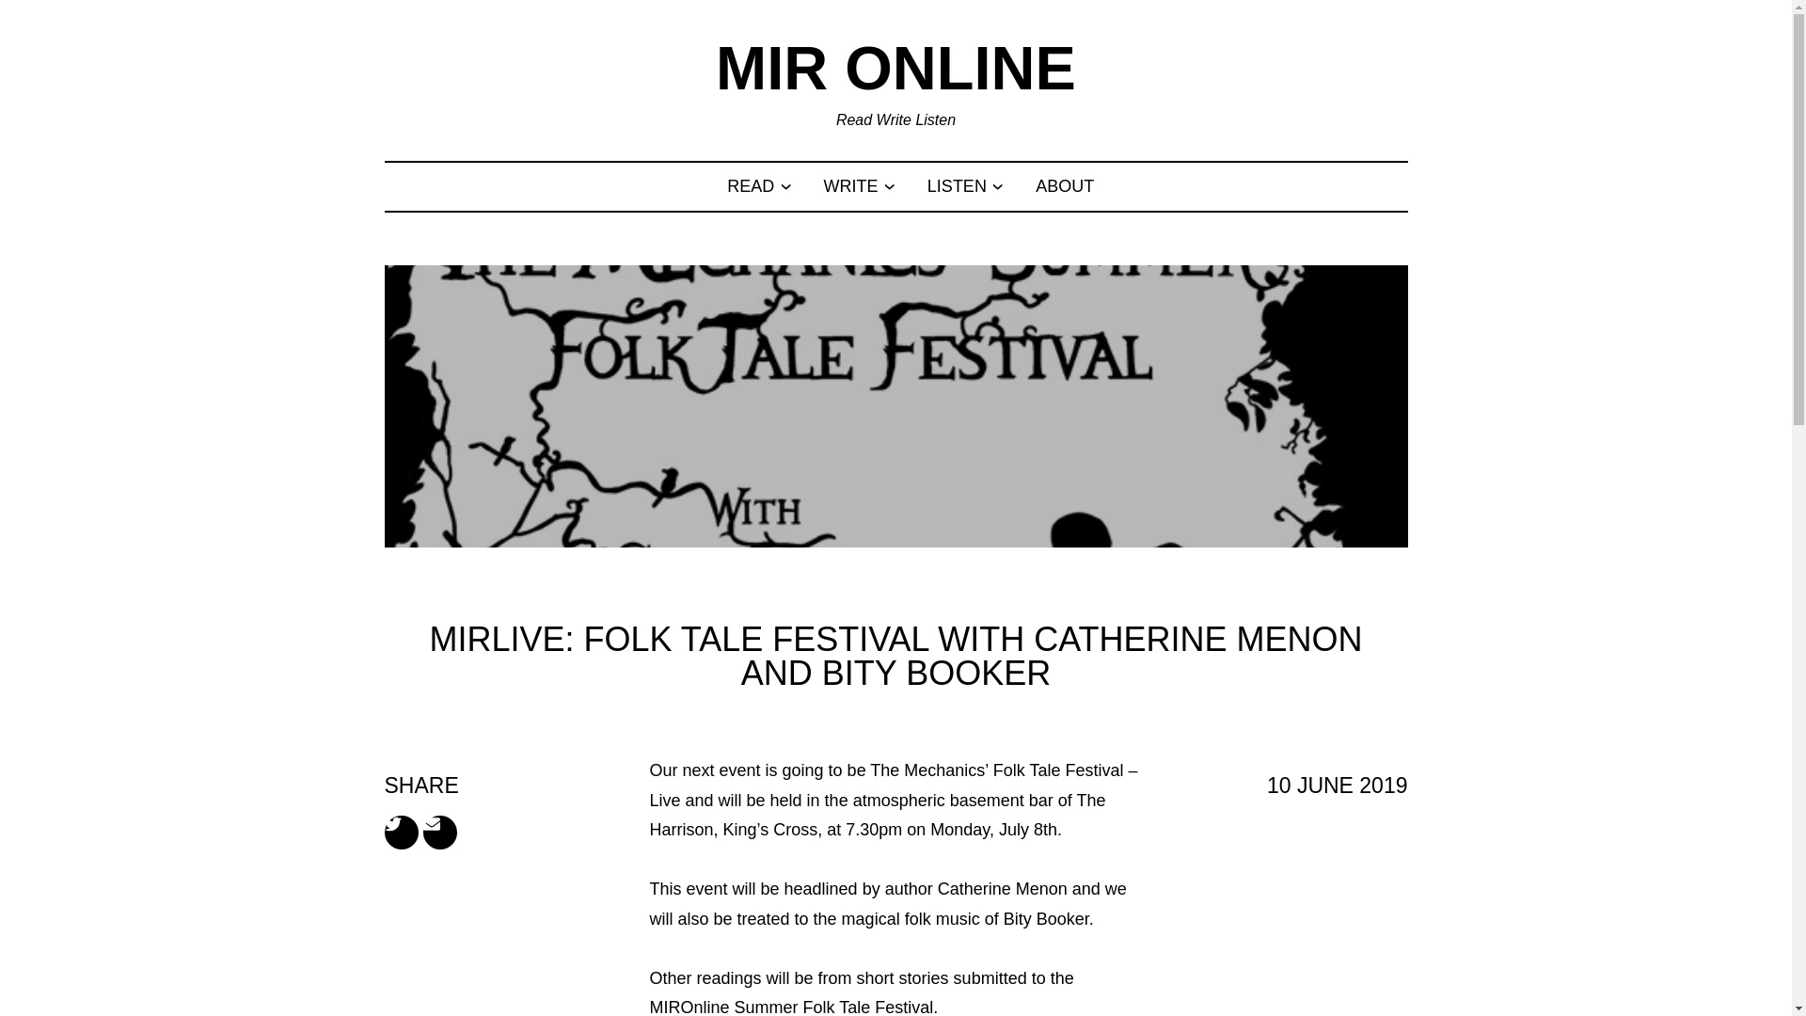  I want to click on Catherine Menon, so click(1002, 888).